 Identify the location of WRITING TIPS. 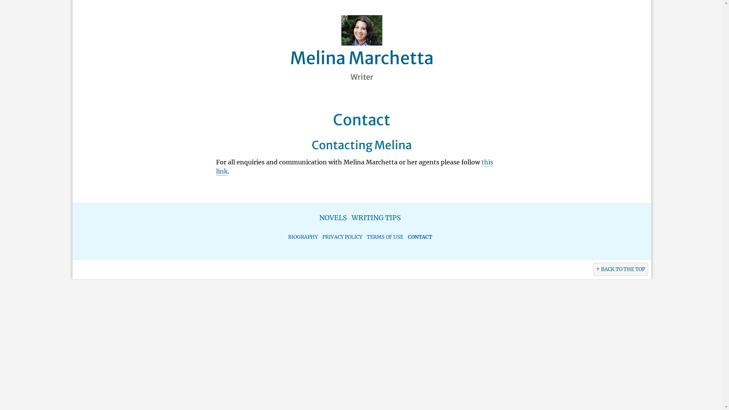
(376, 218).